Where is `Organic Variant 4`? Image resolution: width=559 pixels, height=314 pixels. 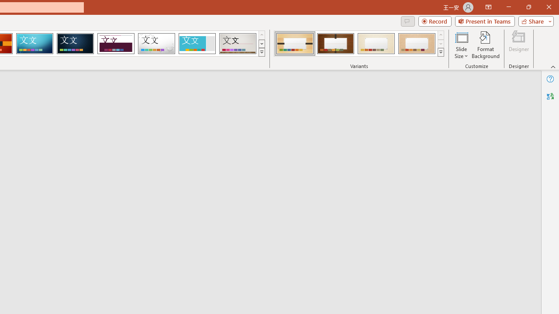
Organic Variant 4 is located at coordinates (417, 44).